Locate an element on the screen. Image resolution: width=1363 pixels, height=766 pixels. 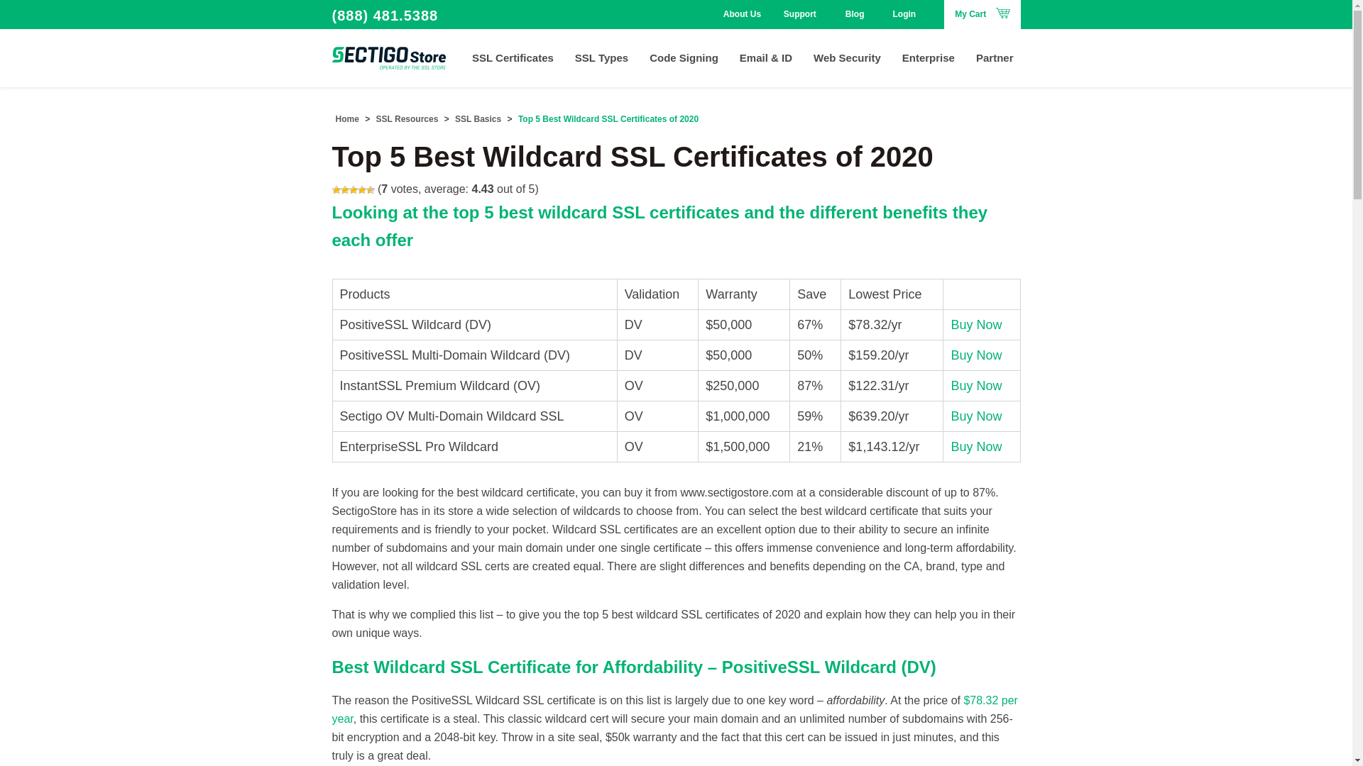
Blog is located at coordinates (855, 14).